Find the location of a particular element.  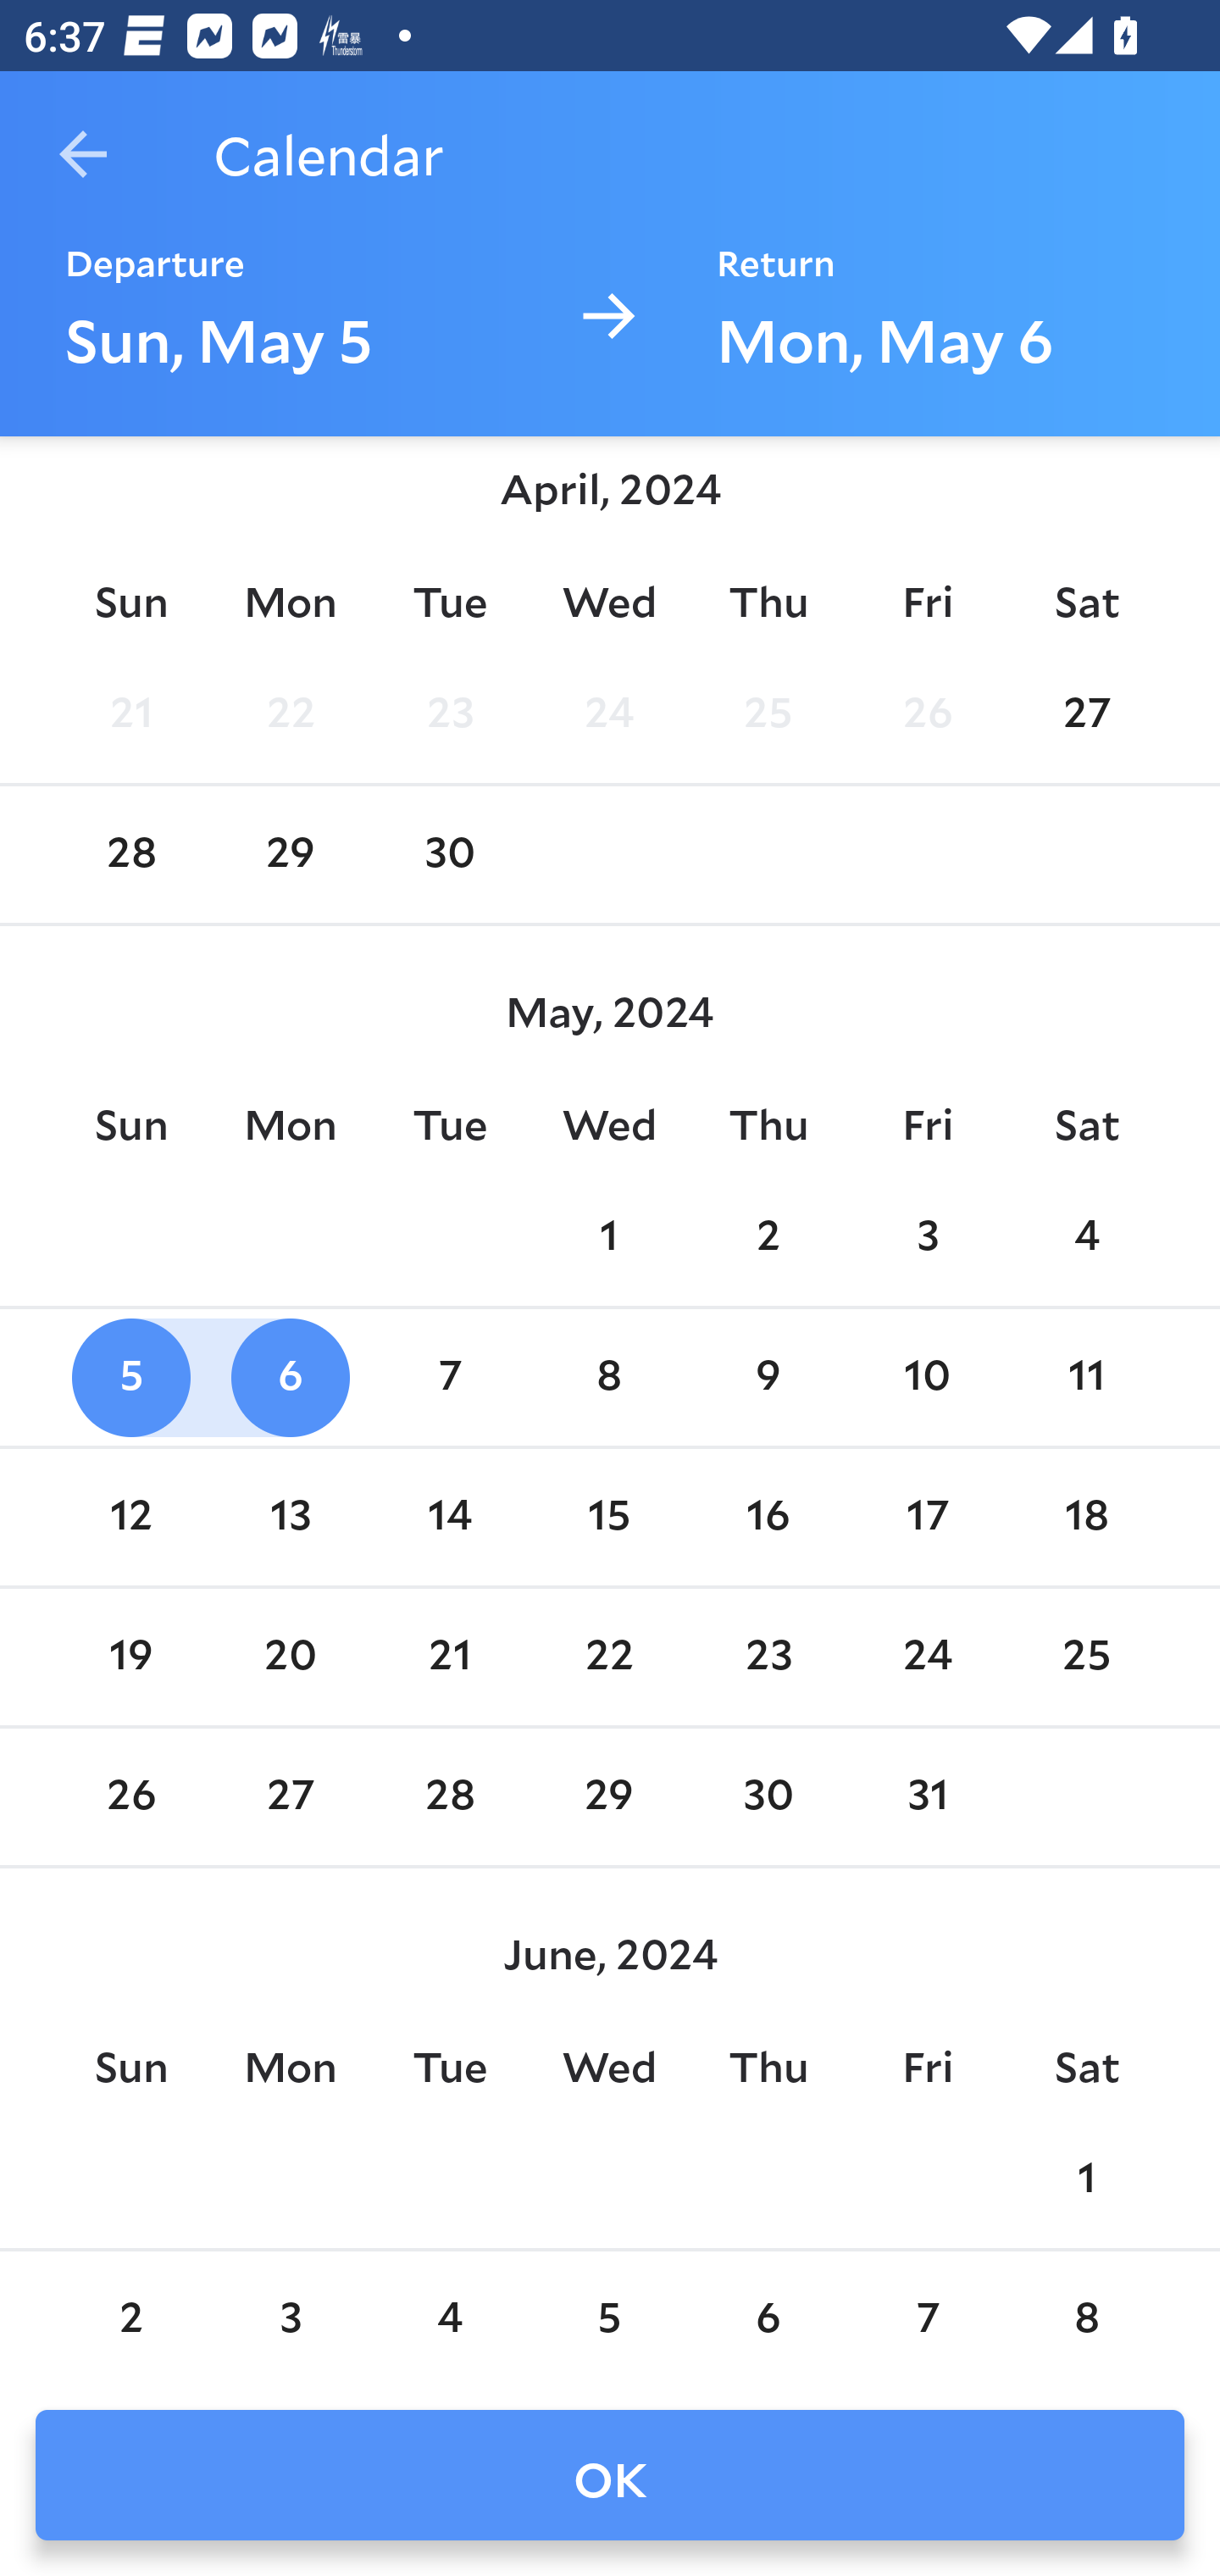

28 is located at coordinates (449, 1798).